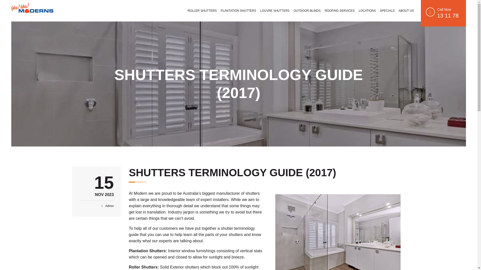 Image resolution: width=481 pixels, height=270 pixels. Describe the element at coordinates (238, 10) in the screenshot. I see `PLANTATION SHUTTERS` at that location.